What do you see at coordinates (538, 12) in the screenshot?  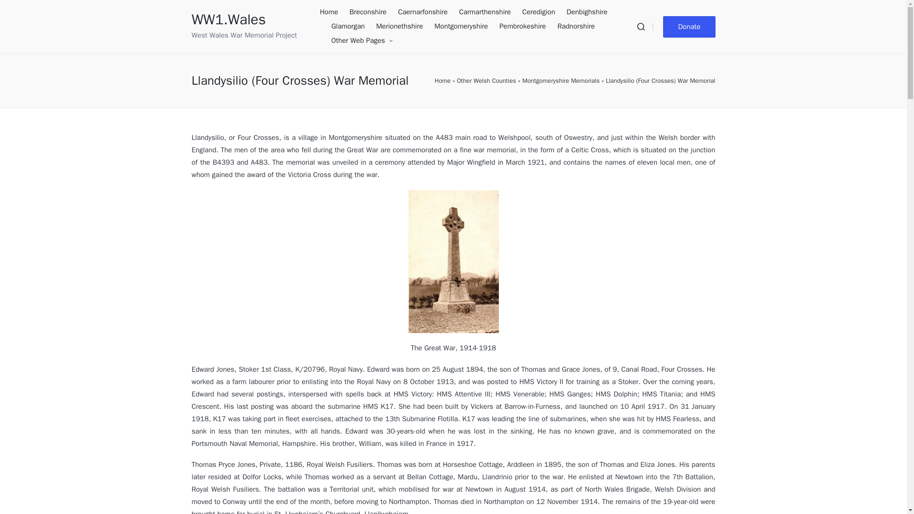 I see `Ceredigion` at bounding box center [538, 12].